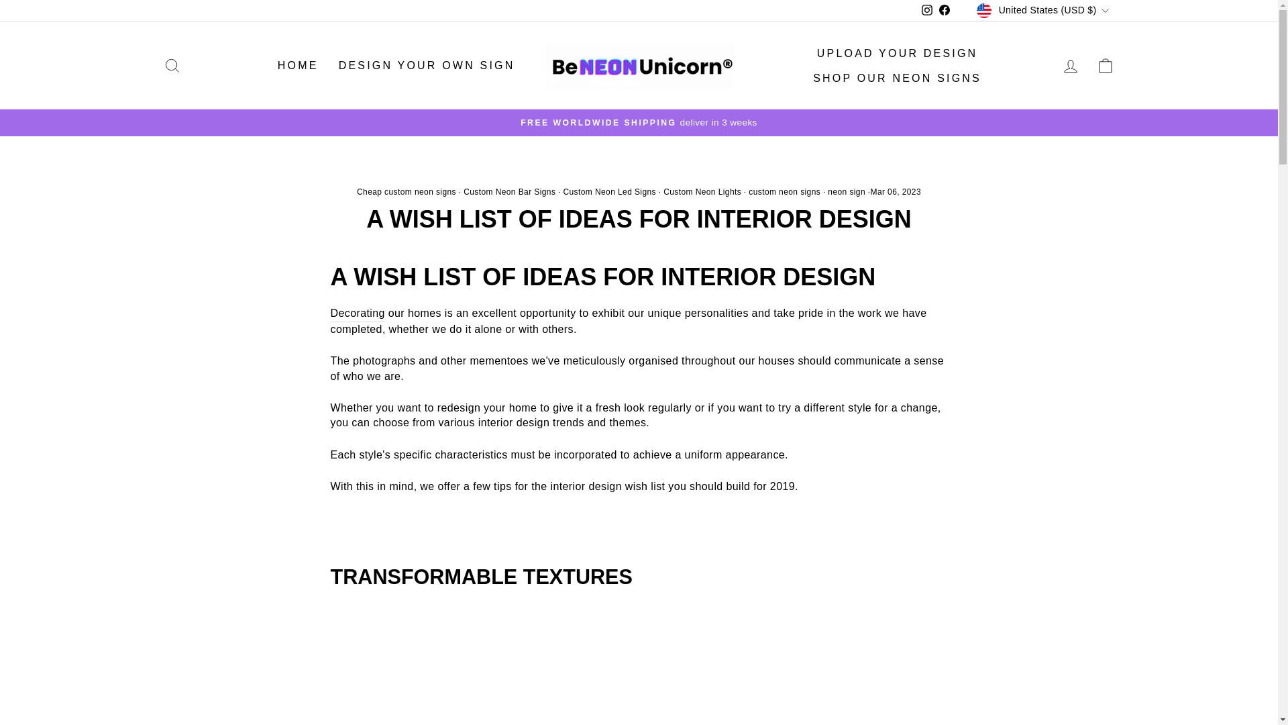 Image resolution: width=1288 pixels, height=725 pixels. I want to click on BeNeonUnicorn on Instagram, so click(927, 11).